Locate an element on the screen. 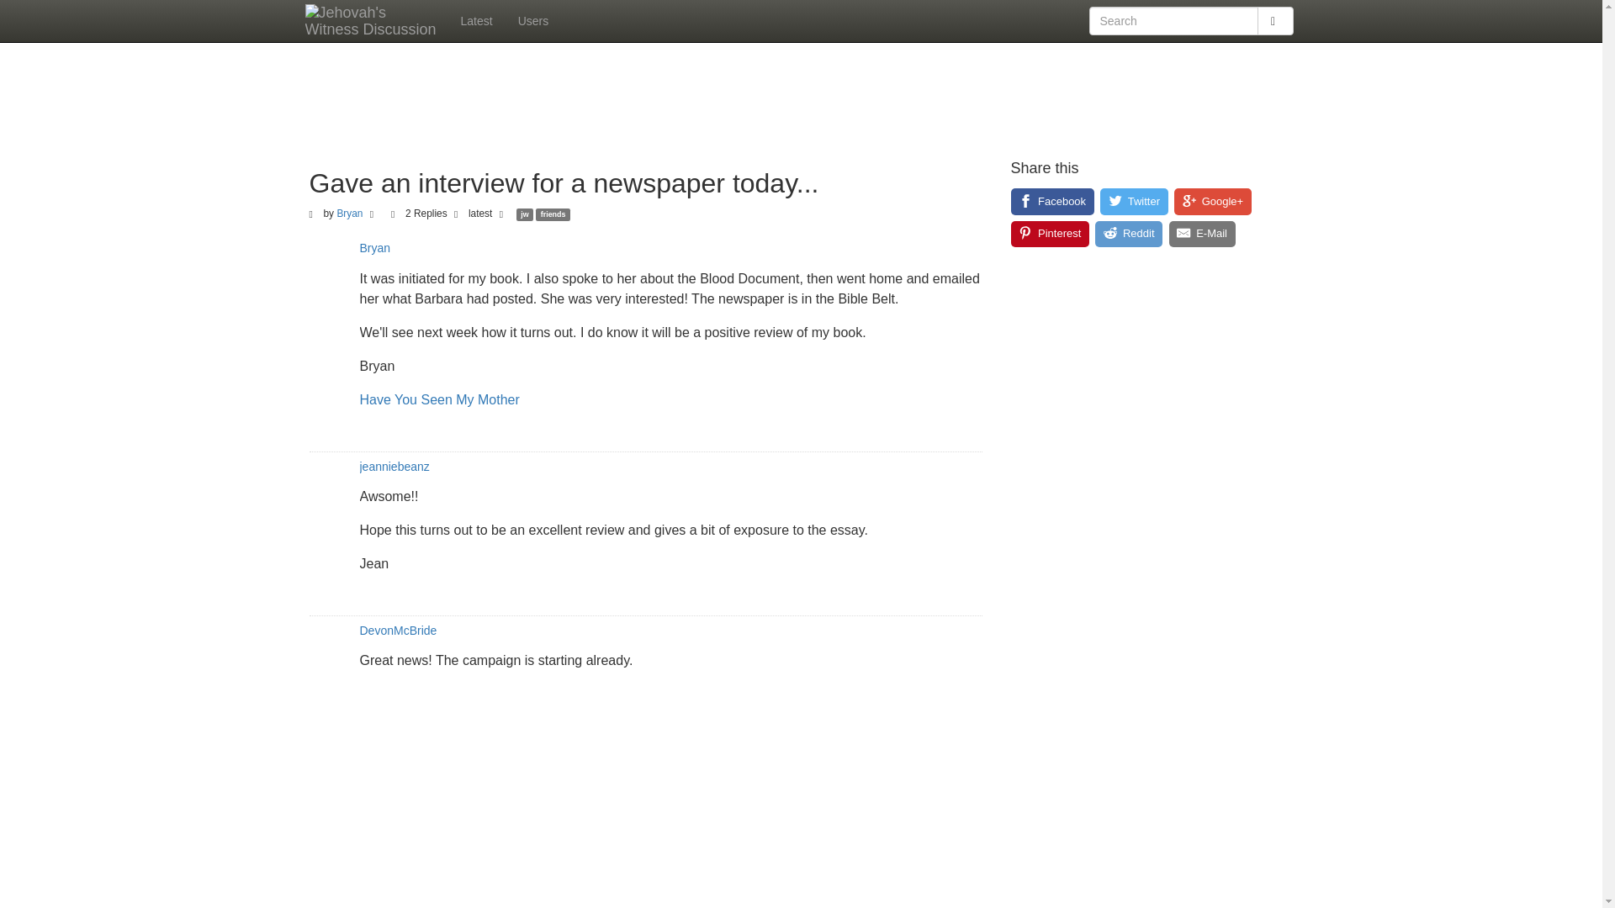 This screenshot has width=1615, height=908. E-Mail is located at coordinates (1202, 234).